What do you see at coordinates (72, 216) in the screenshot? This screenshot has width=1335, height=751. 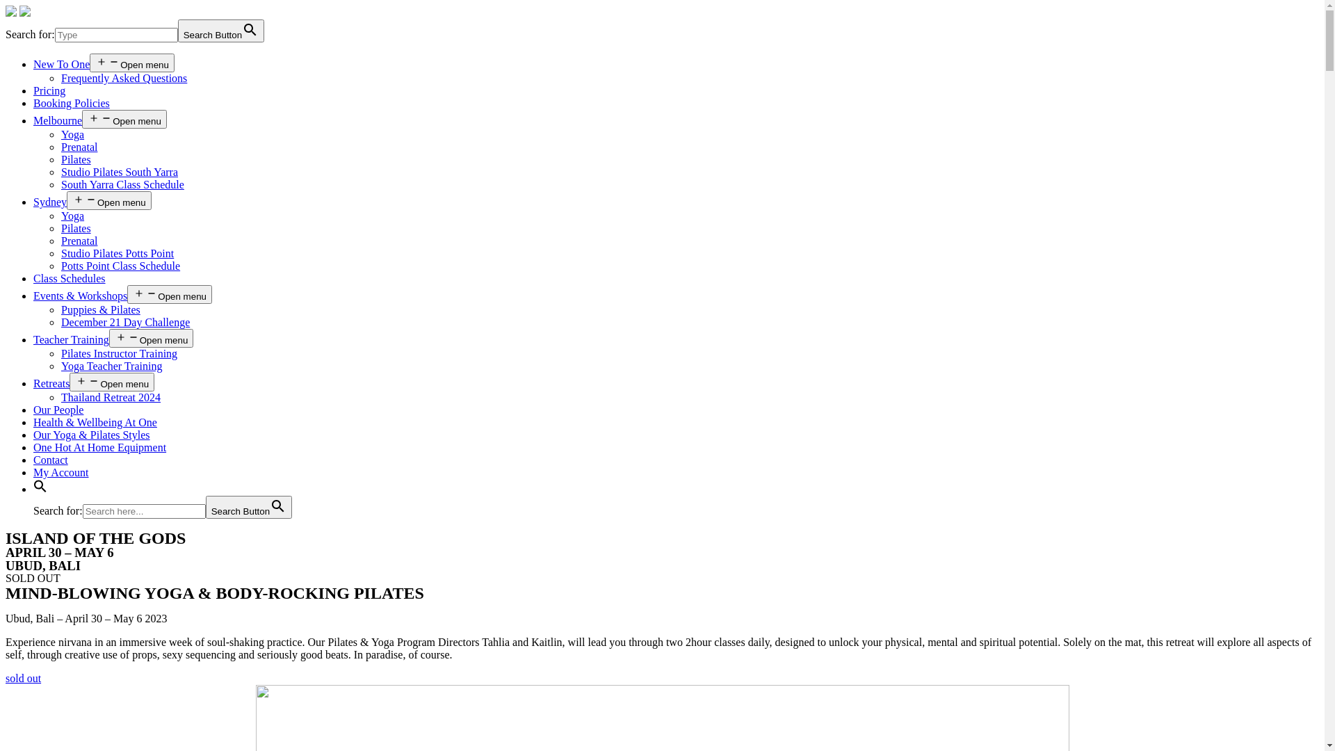 I see `Yoga` at bounding box center [72, 216].